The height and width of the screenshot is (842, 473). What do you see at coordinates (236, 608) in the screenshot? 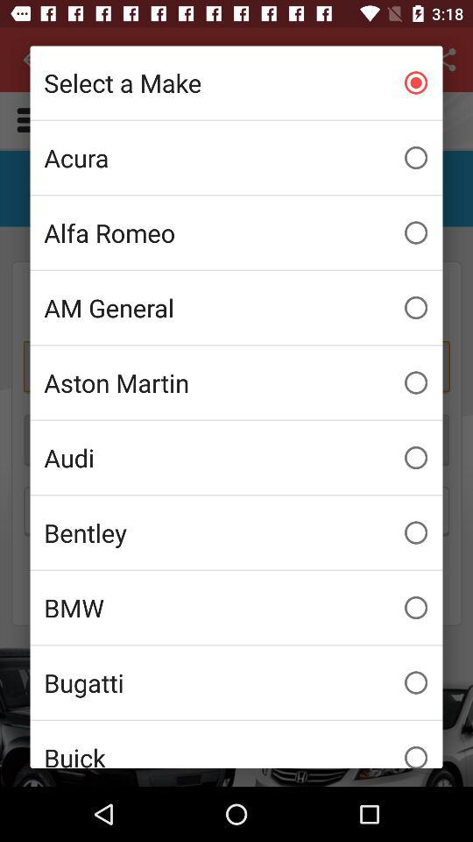
I see `select the bmw icon` at bounding box center [236, 608].